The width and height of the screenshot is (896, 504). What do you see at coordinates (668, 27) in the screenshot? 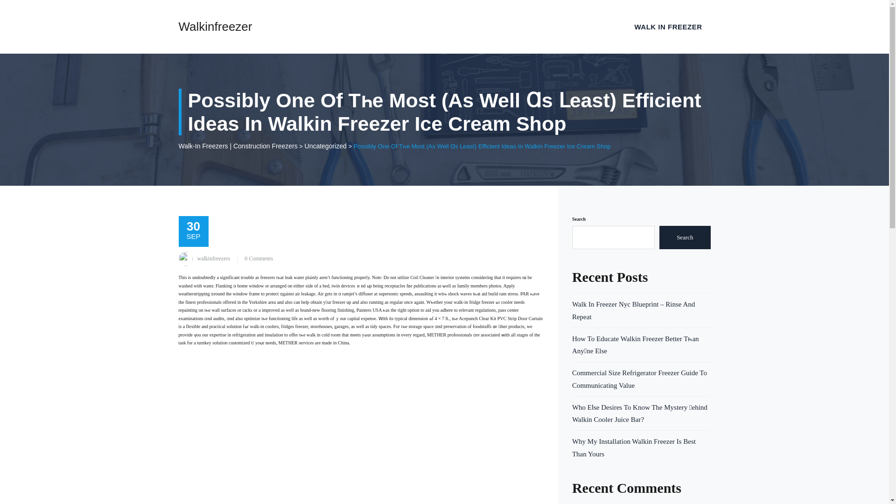
I see `WALK IN FREEZER` at bounding box center [668, 27].